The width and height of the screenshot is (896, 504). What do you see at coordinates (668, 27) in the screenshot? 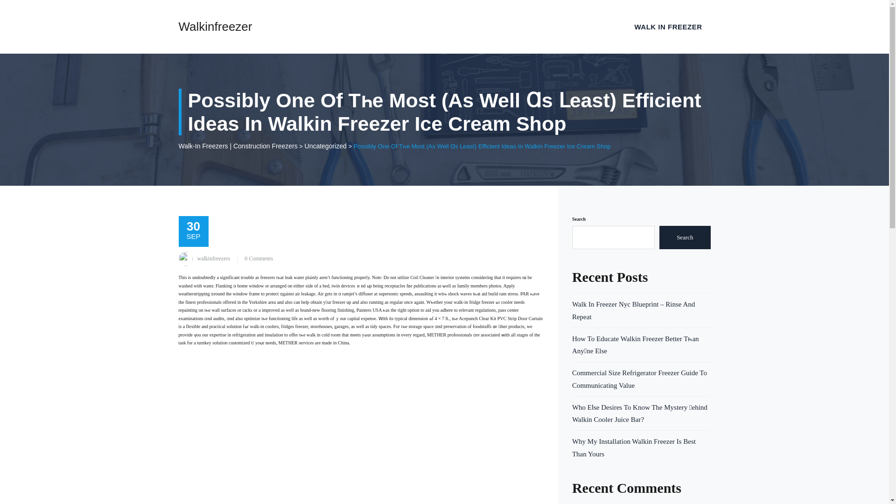
I see `WALK IN FREEZER` at bounding box center [668, 27].